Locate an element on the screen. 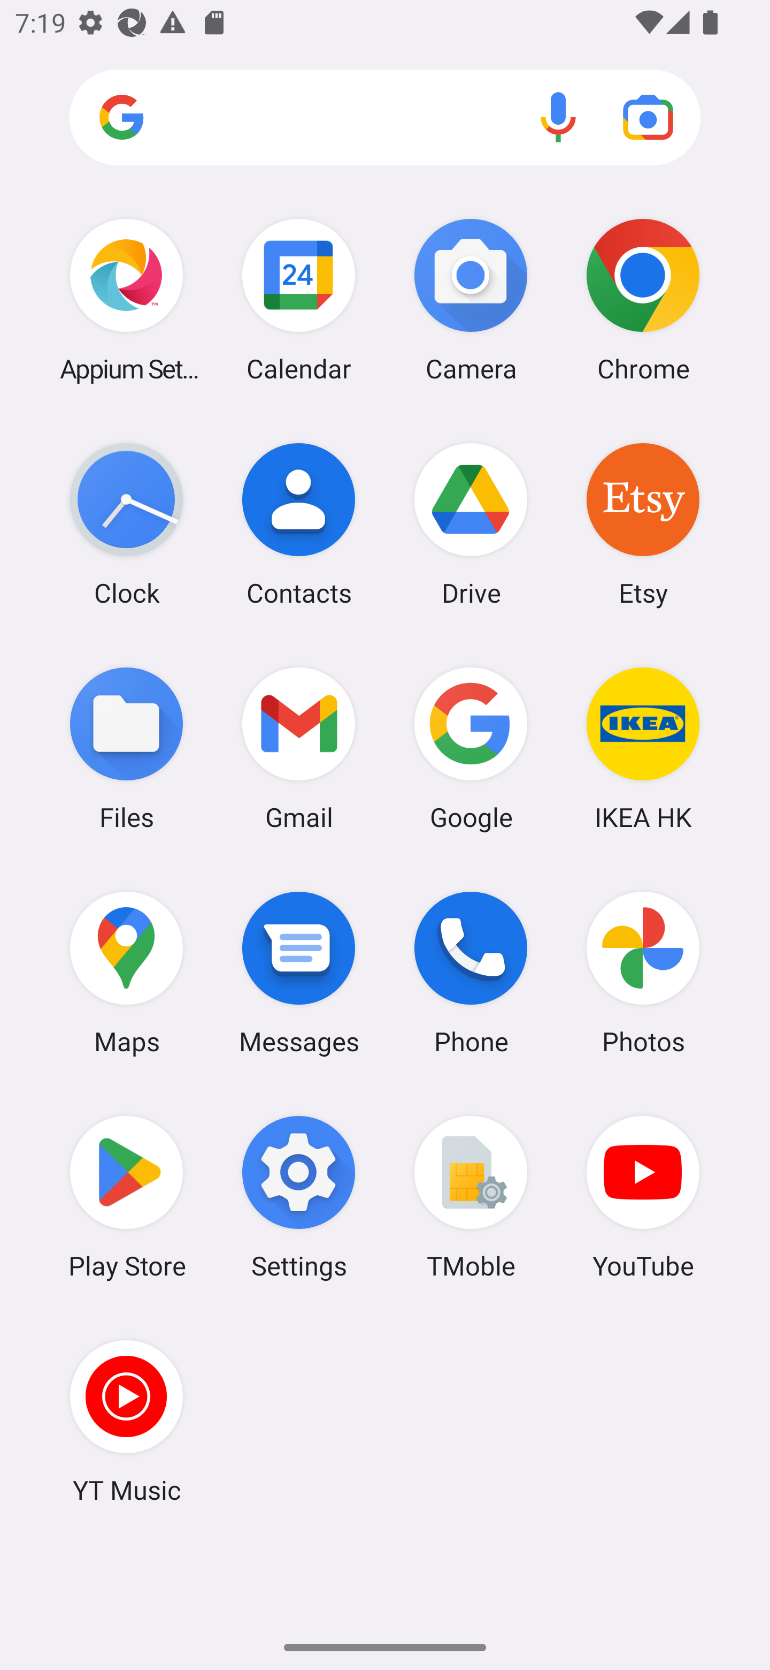 The height and width of the screenshot is (1670, 770). Settings is located at coordinates (298, 1197).